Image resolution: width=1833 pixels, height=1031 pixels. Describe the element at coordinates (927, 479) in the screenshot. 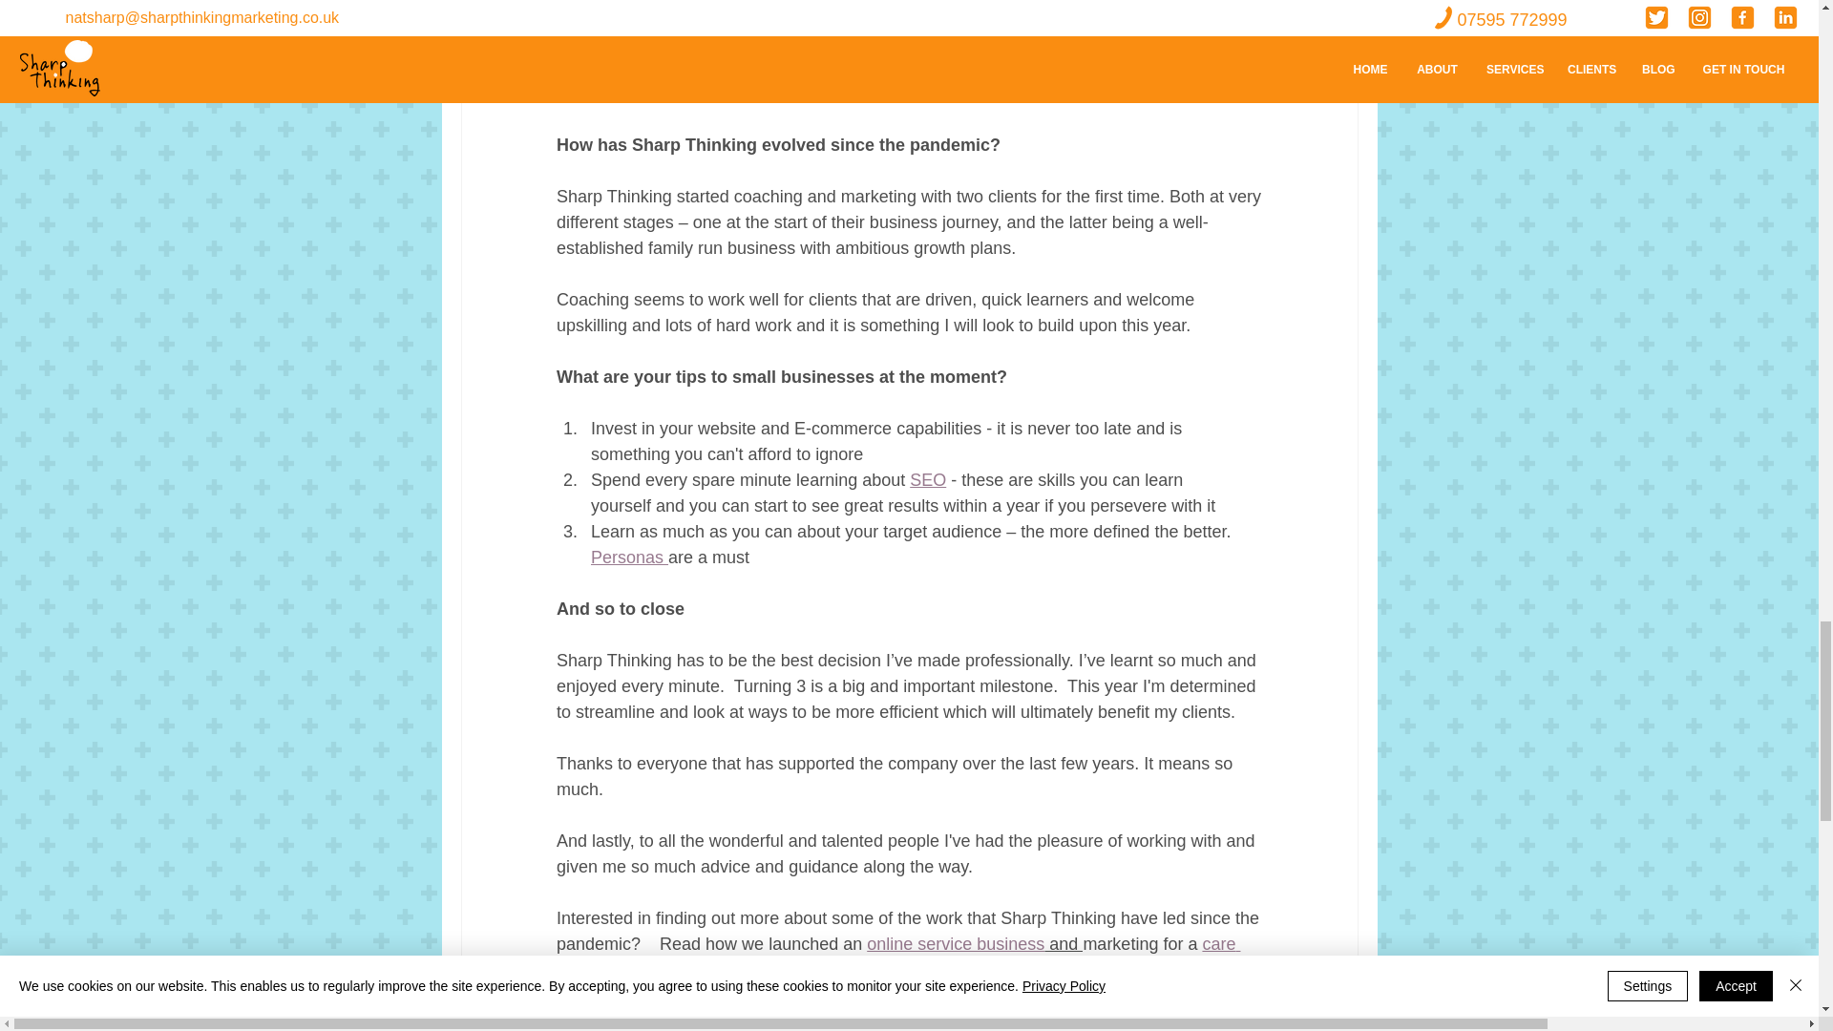

I see `SEO` at that location.